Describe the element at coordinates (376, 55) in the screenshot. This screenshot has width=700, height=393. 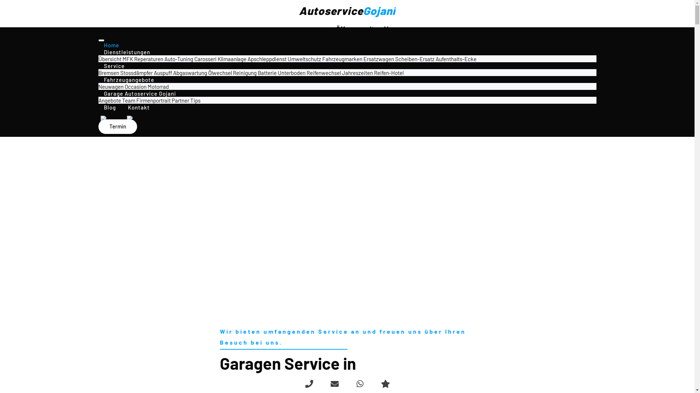
I see `Telefonnumer
+41 41 252 00 01` at that location.